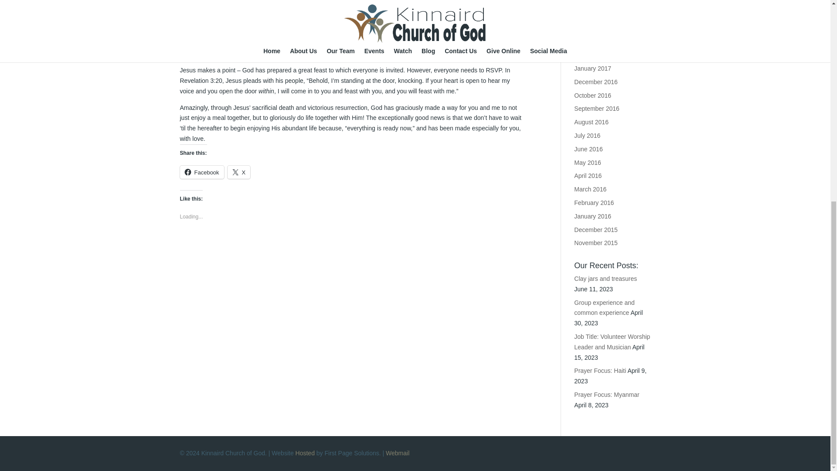 This screenshot has height=471, width=837. I want to click on Facebook, so click(201, 172).